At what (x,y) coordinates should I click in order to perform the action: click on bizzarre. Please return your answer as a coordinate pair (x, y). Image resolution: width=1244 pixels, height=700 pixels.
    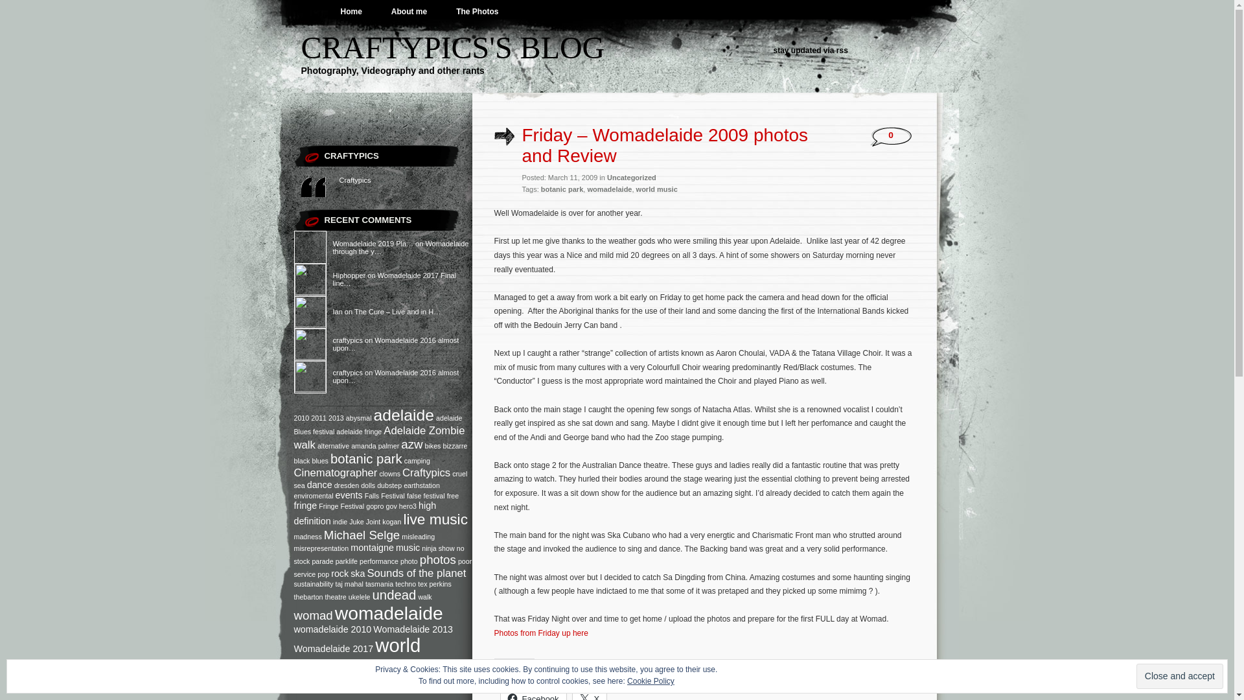
    Looking at the image, I should click on (455, 446).